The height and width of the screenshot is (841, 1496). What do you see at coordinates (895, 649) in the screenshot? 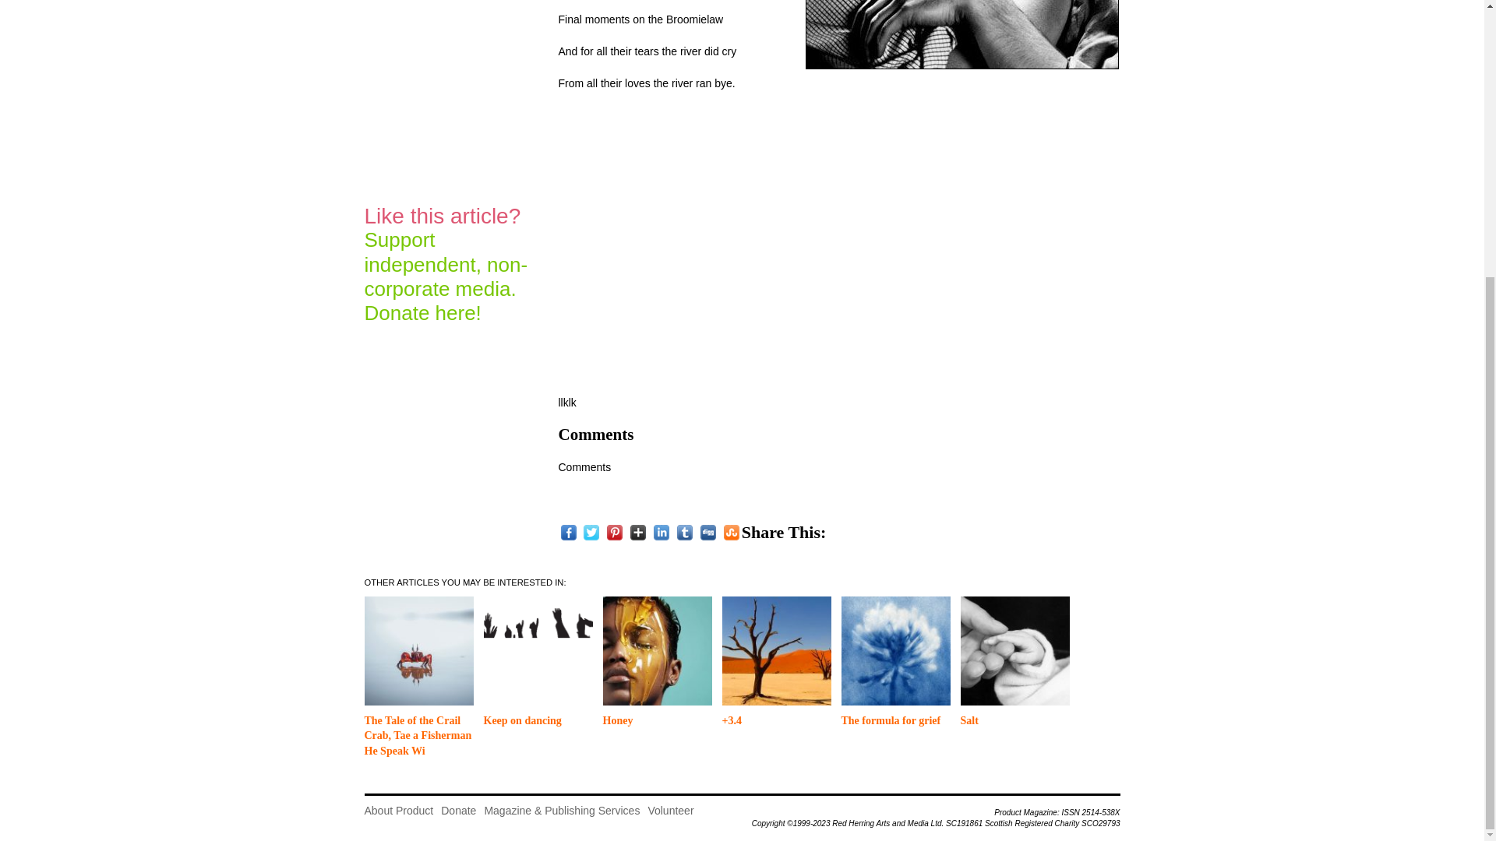
I see `The formula for grief` at bounding box center [895, 649].